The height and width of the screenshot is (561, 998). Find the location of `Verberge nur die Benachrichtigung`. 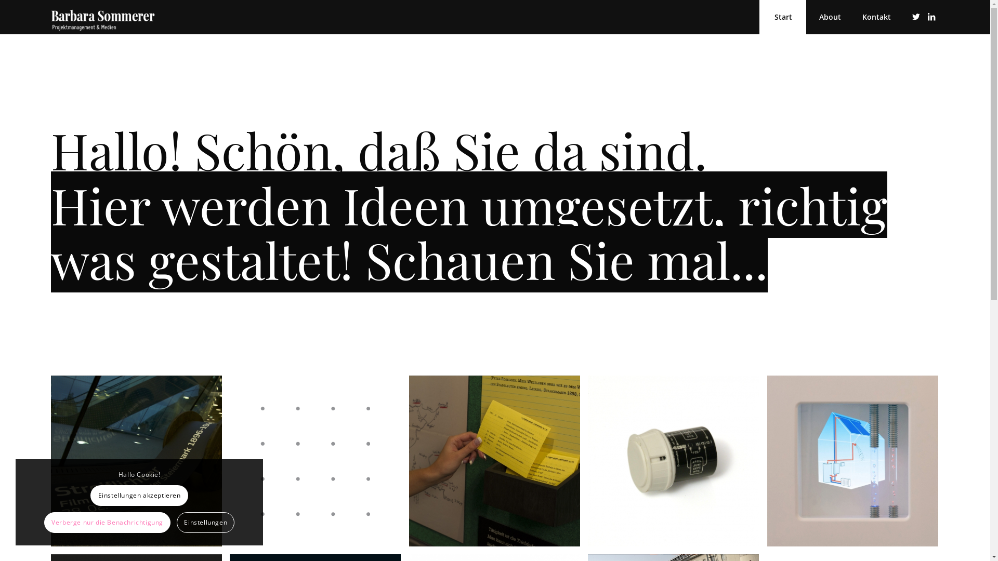

Verberge nur die Benachrichtigung is located at coordinates (107, 523).